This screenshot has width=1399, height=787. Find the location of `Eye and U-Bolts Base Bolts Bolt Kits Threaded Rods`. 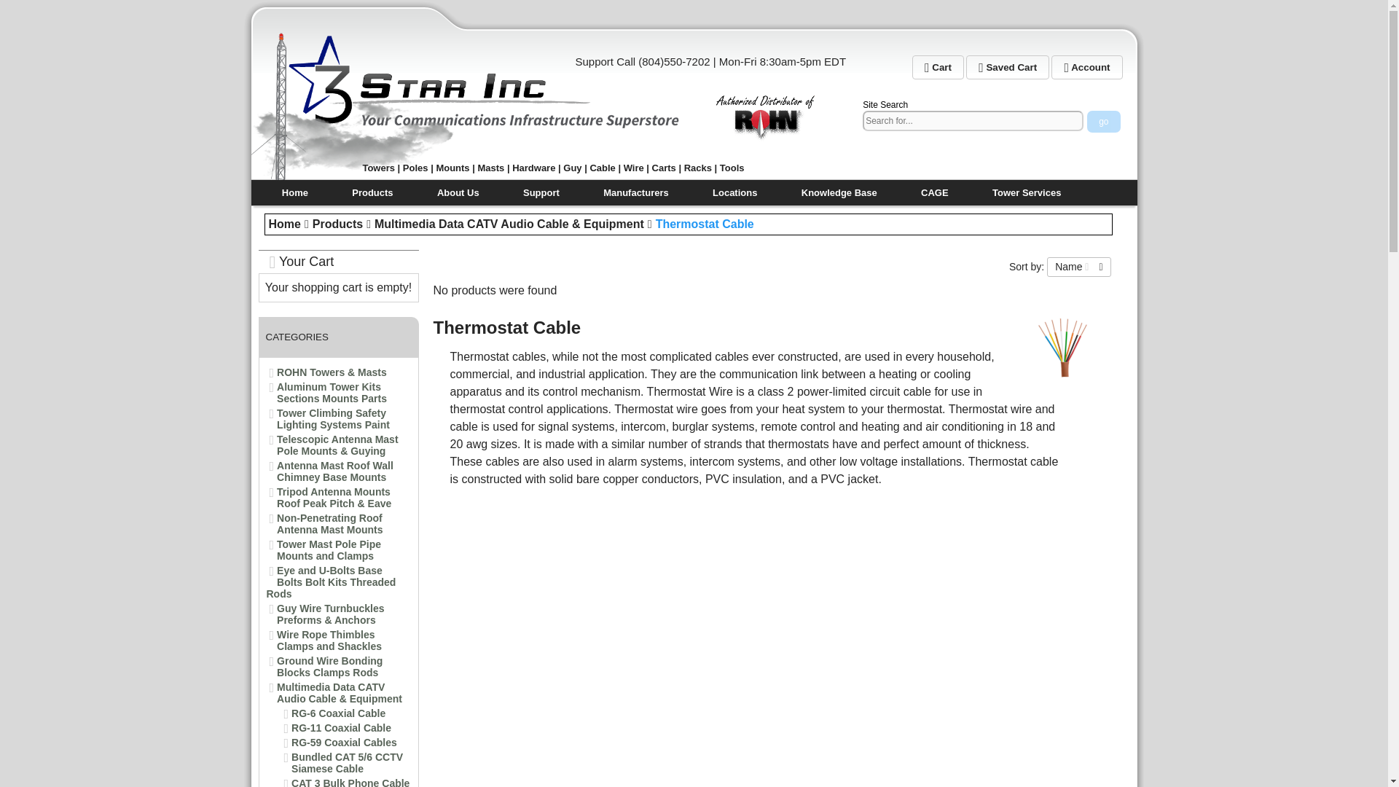

Eye and U-Bolts Base Bolts Bolt Kits Threaded Rods is located at coordinates (331, 582).